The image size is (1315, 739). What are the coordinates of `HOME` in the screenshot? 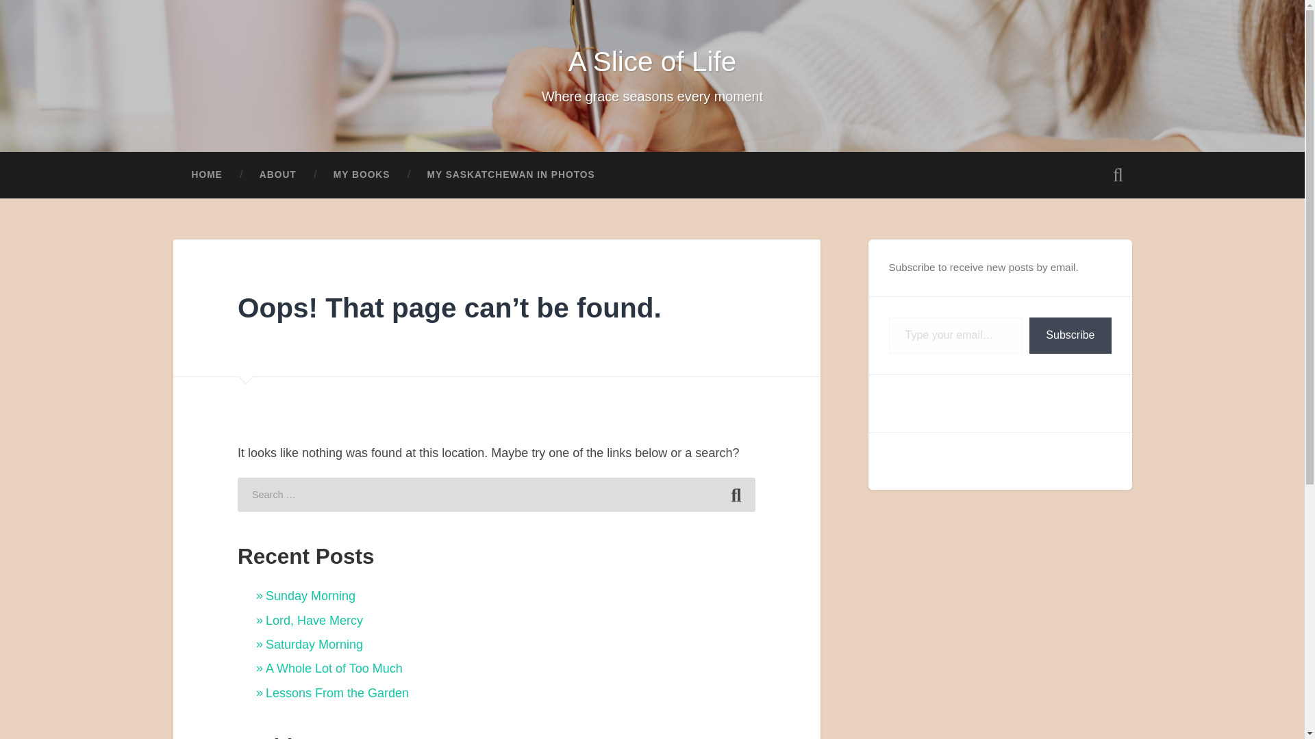 It's located at (206, 175).